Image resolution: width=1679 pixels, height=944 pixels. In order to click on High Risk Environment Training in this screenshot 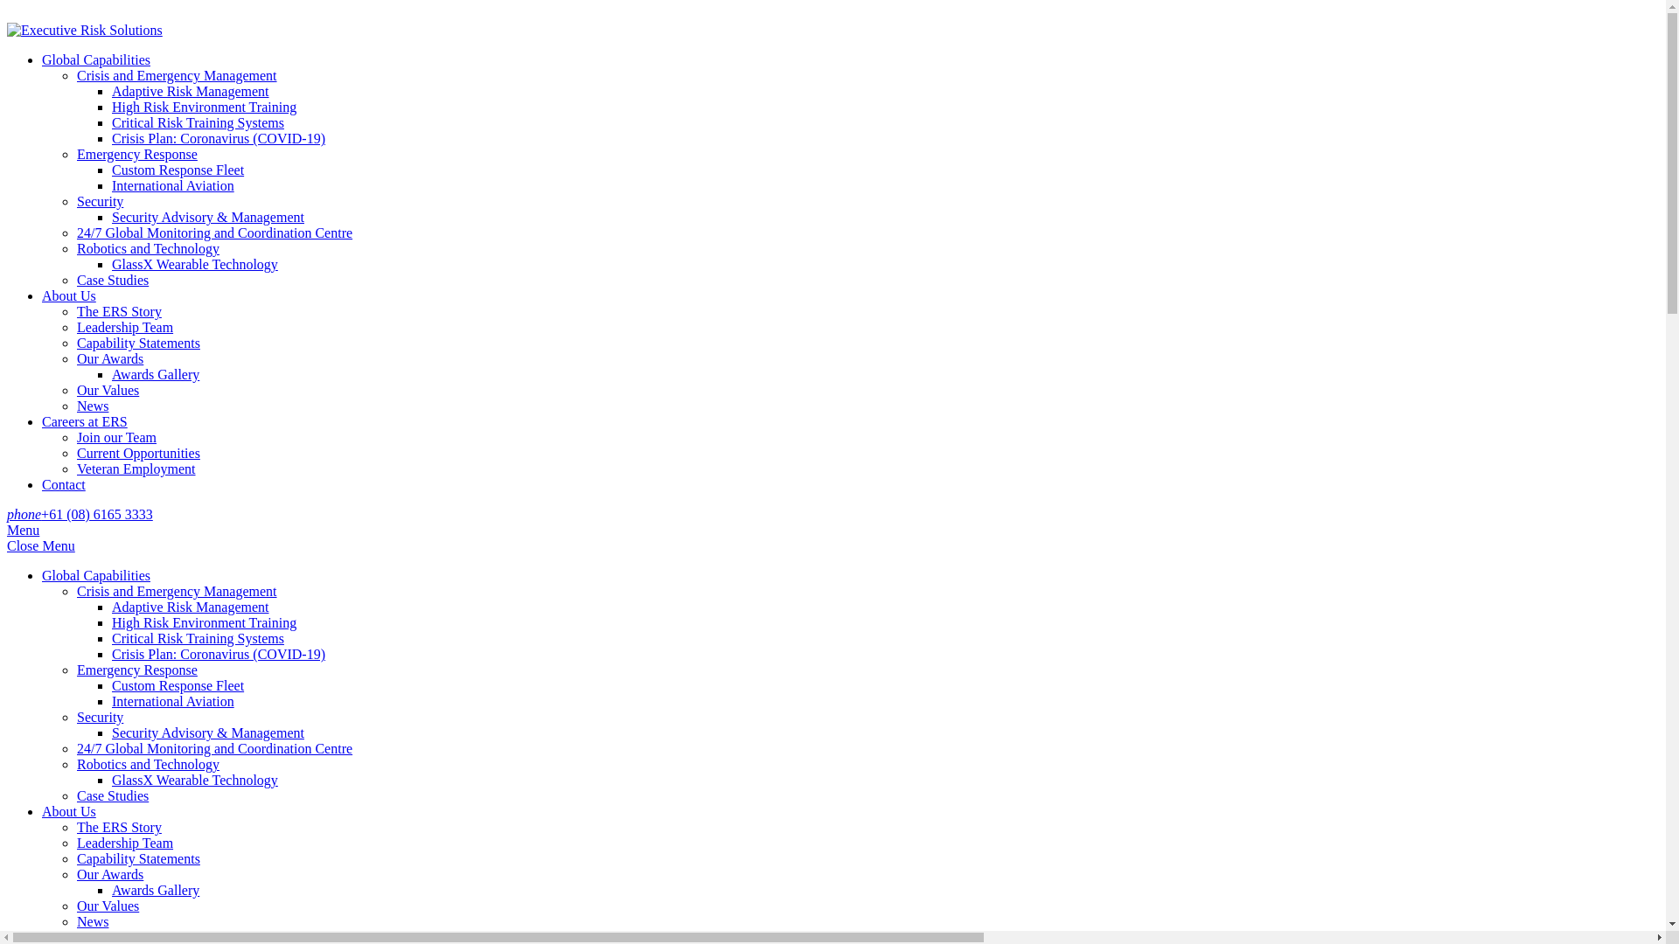, I will do `click(205, 622)`.